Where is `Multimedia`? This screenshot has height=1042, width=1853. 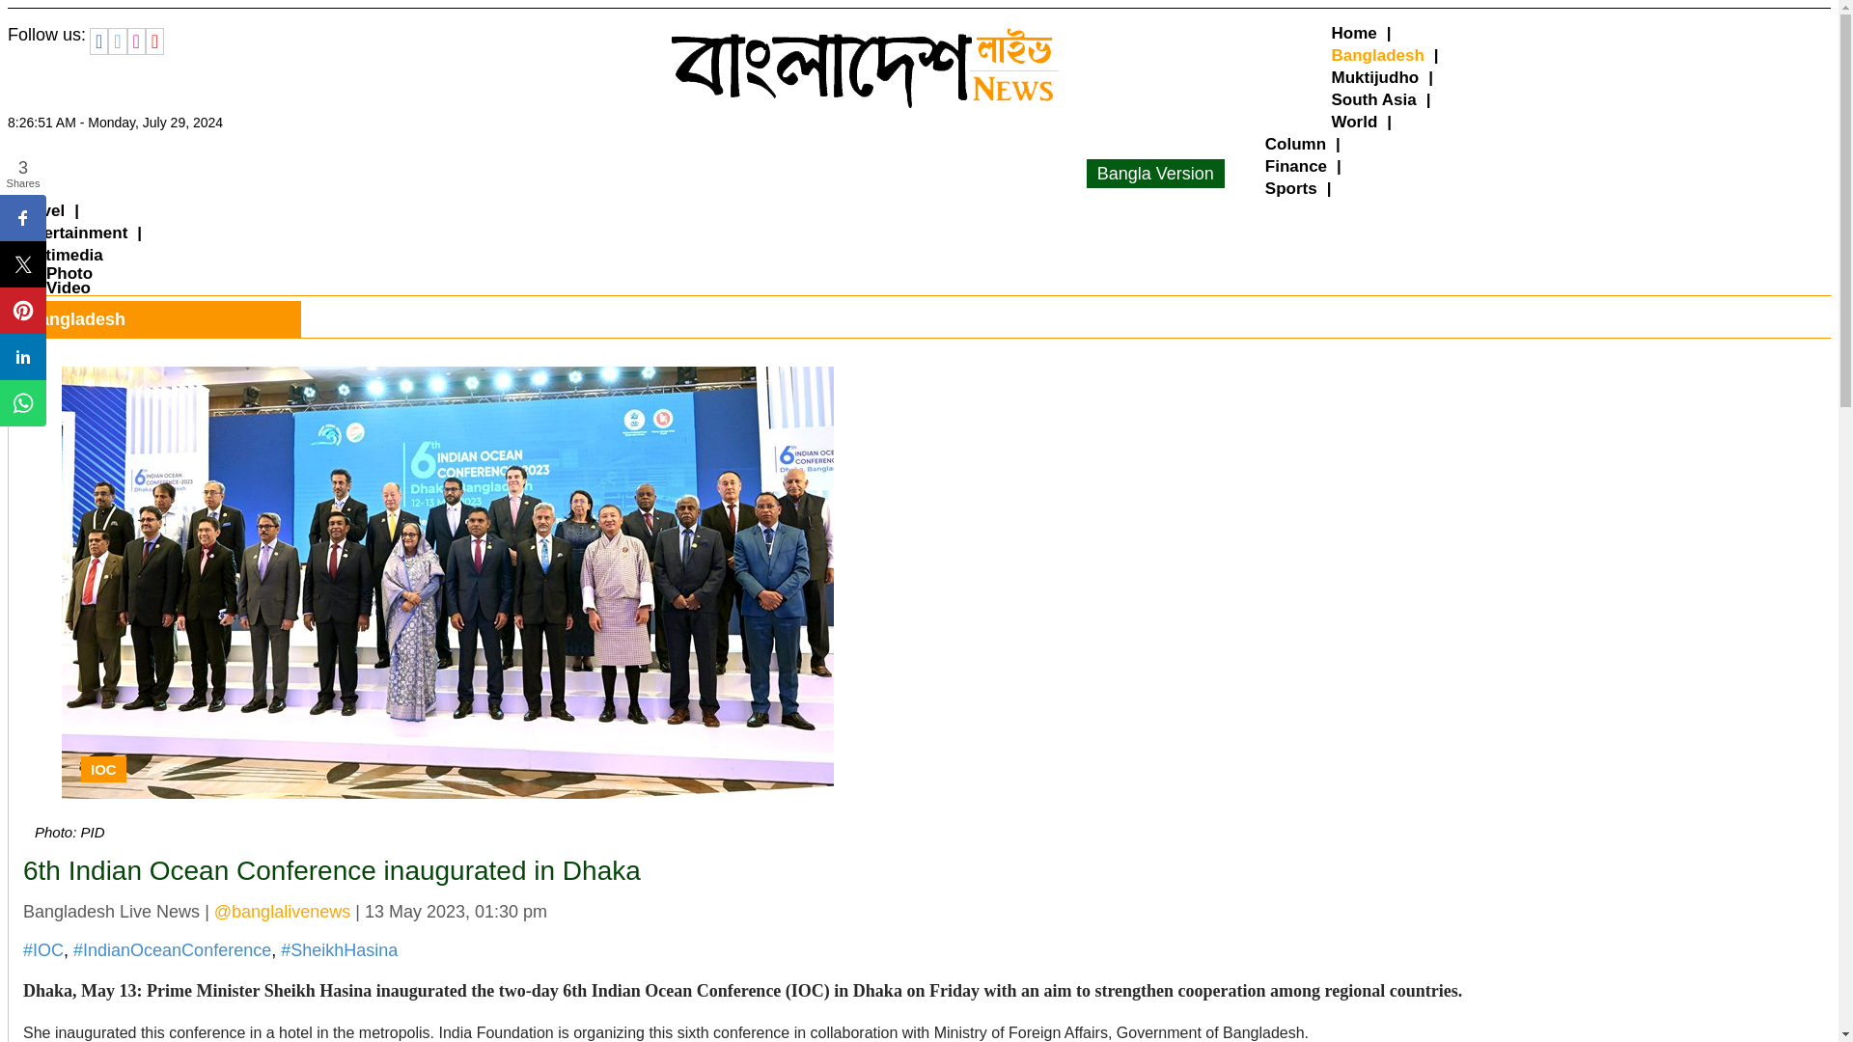
Multimedia is located at coordinates (60, 255).